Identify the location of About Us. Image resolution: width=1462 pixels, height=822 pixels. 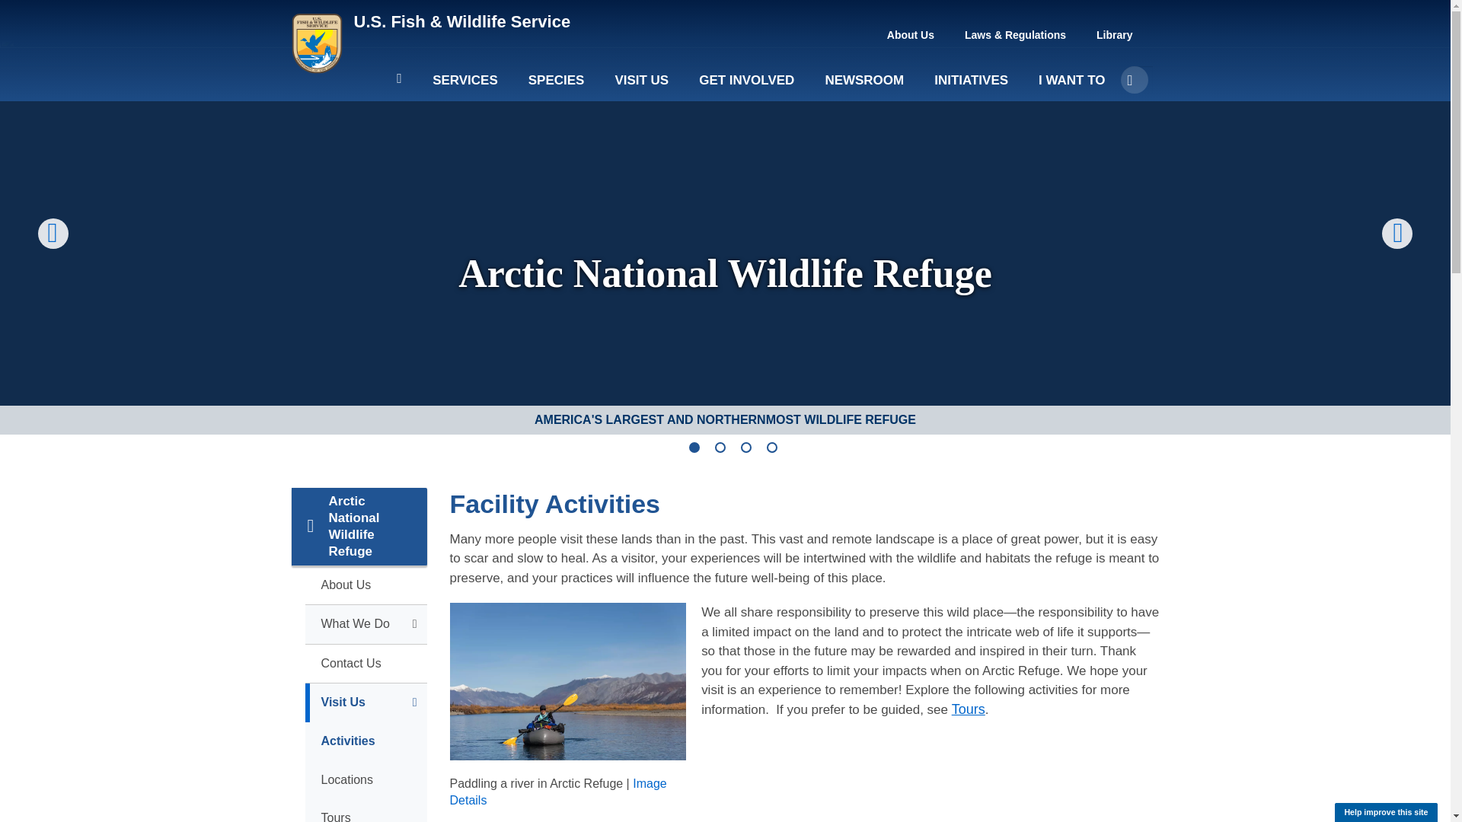
(911, 35).